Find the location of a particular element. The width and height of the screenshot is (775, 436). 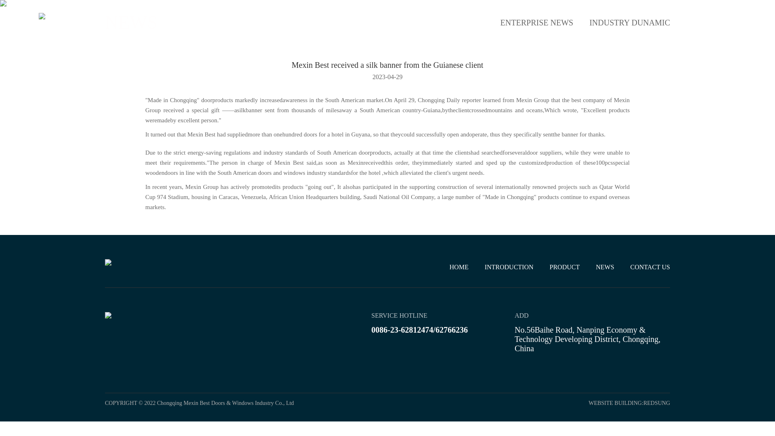

INTRODUCTION is located at coordinates (468, 16).